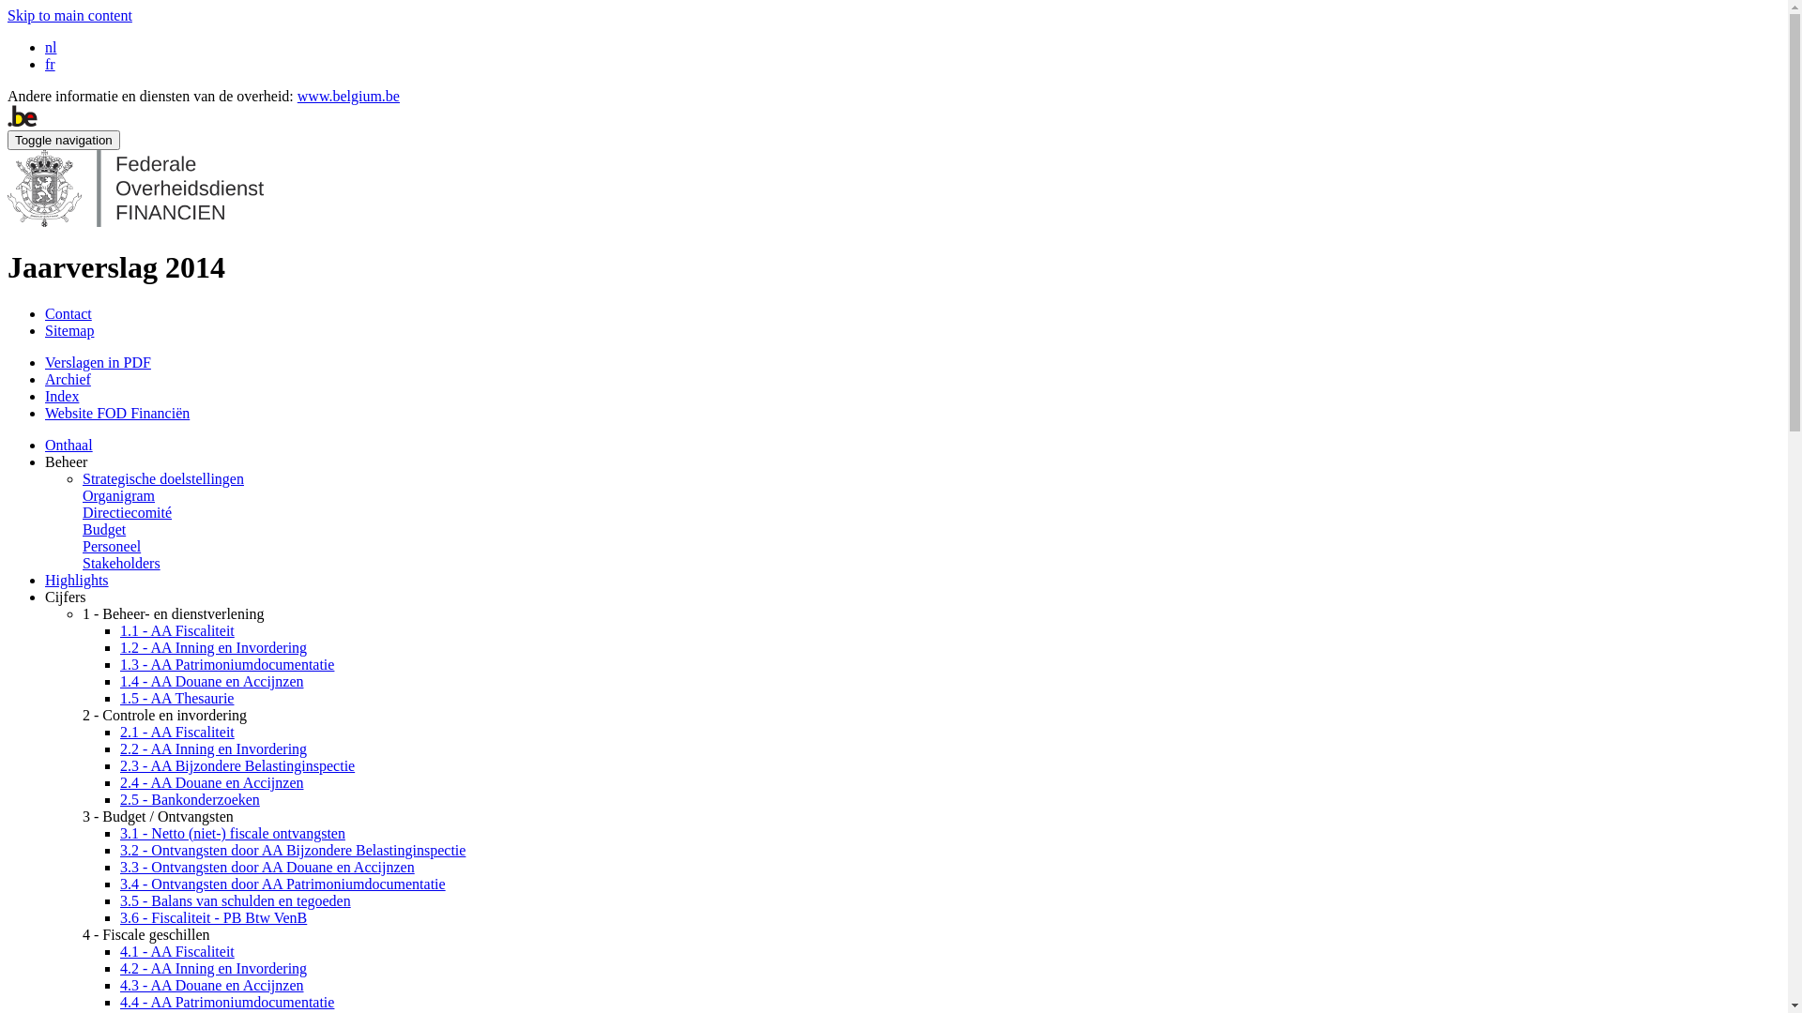 This screenshot has width=1802, height=1013. Describe the element at coordinates (177, 630) in the screenshot. I see `1.1 - AA Fiscaliteit` at that location.